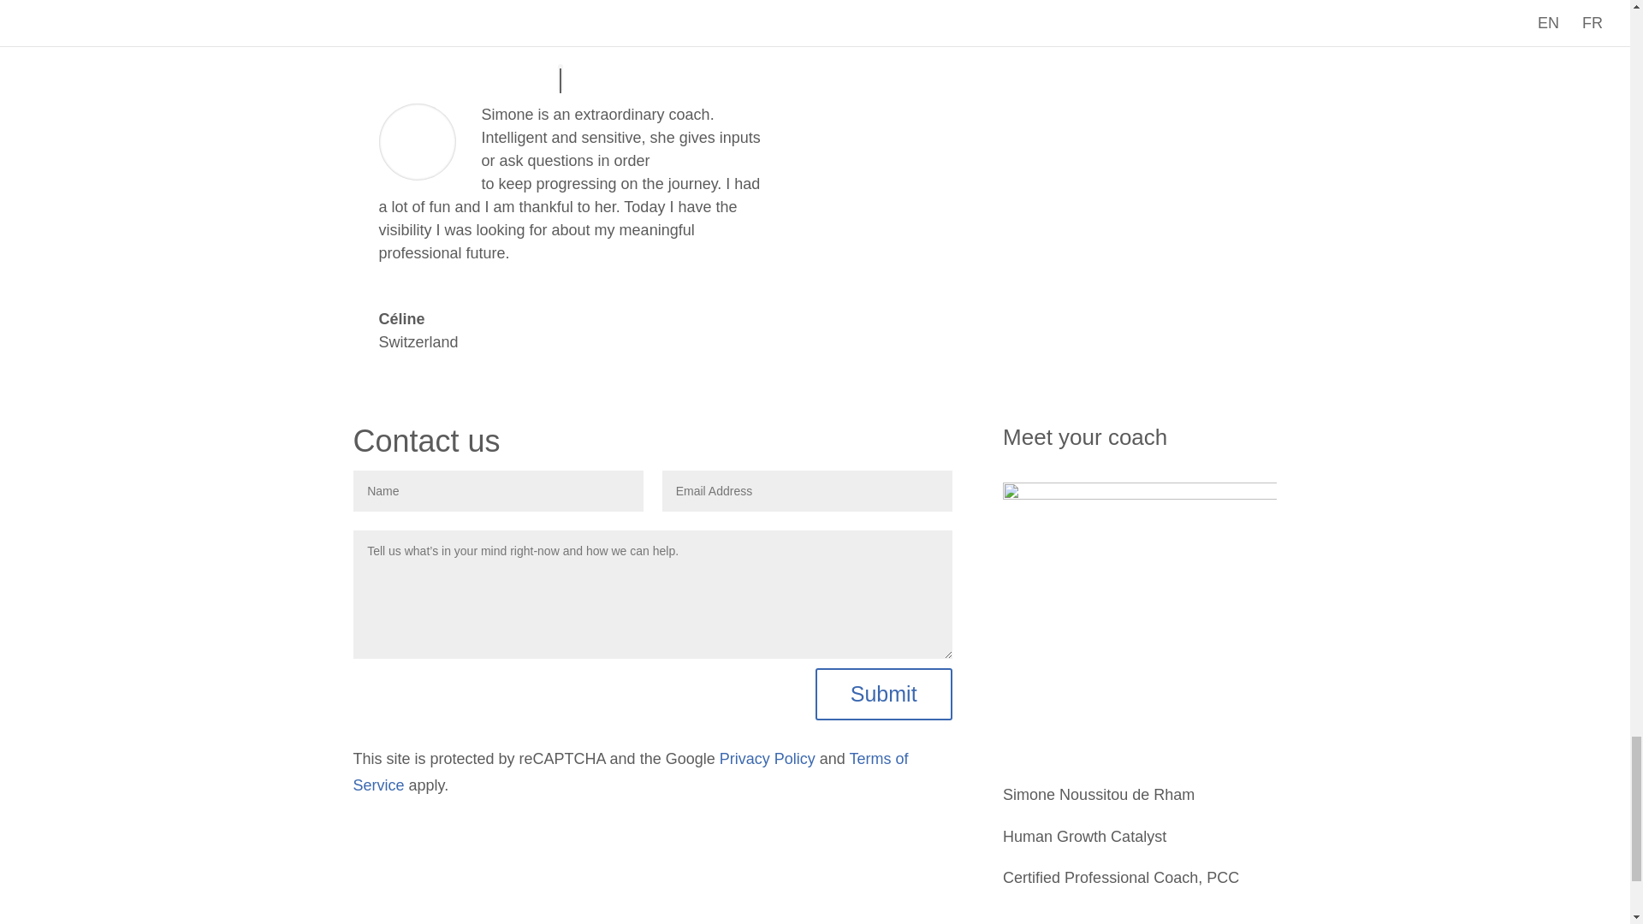 Image resolution: width=1643 pixels, height=924 pixels. What do you see at coordinates (630, 772) in the screenshot?
I see `Terms of Service` at bounding box center [630, 772].